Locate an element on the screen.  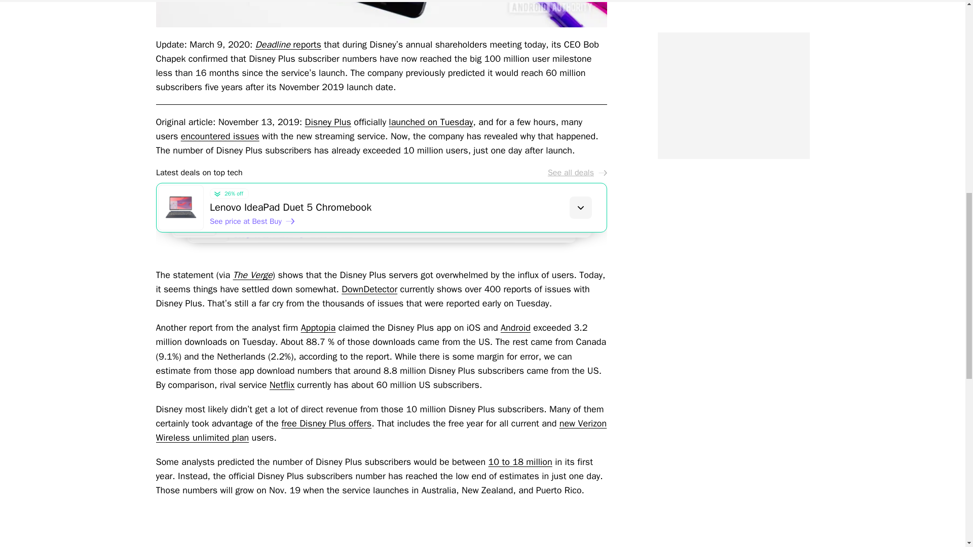
Disney Plus is located at coordinates (328, 122).